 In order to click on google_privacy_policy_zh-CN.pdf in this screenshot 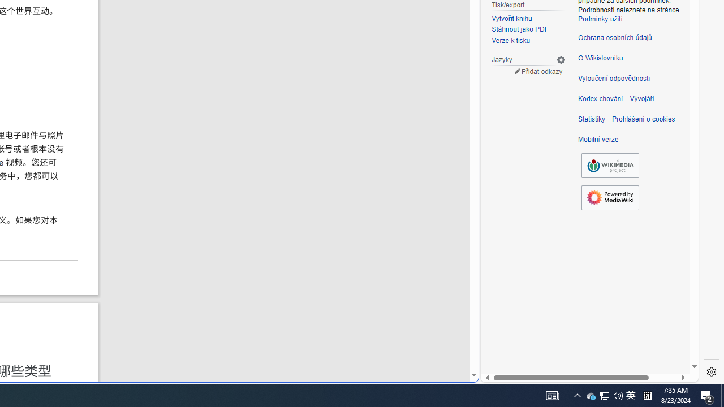, I will do `click(389, 272)`.